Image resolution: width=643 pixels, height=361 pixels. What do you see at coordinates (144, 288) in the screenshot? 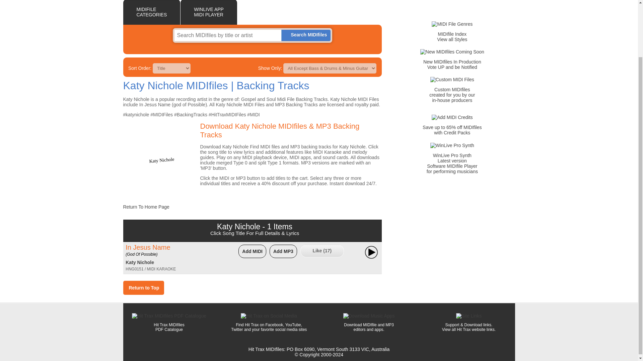
I see `Search MIDIfiles` at bounding box center [144, 288].